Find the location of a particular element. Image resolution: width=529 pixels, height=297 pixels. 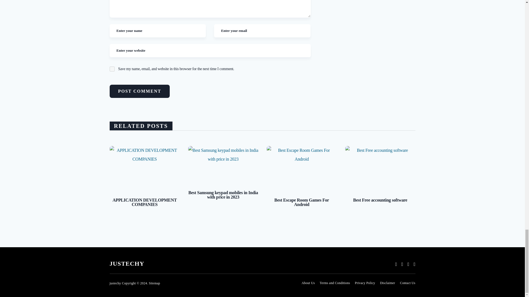

Post Comment is located at coordinates (139, 91).